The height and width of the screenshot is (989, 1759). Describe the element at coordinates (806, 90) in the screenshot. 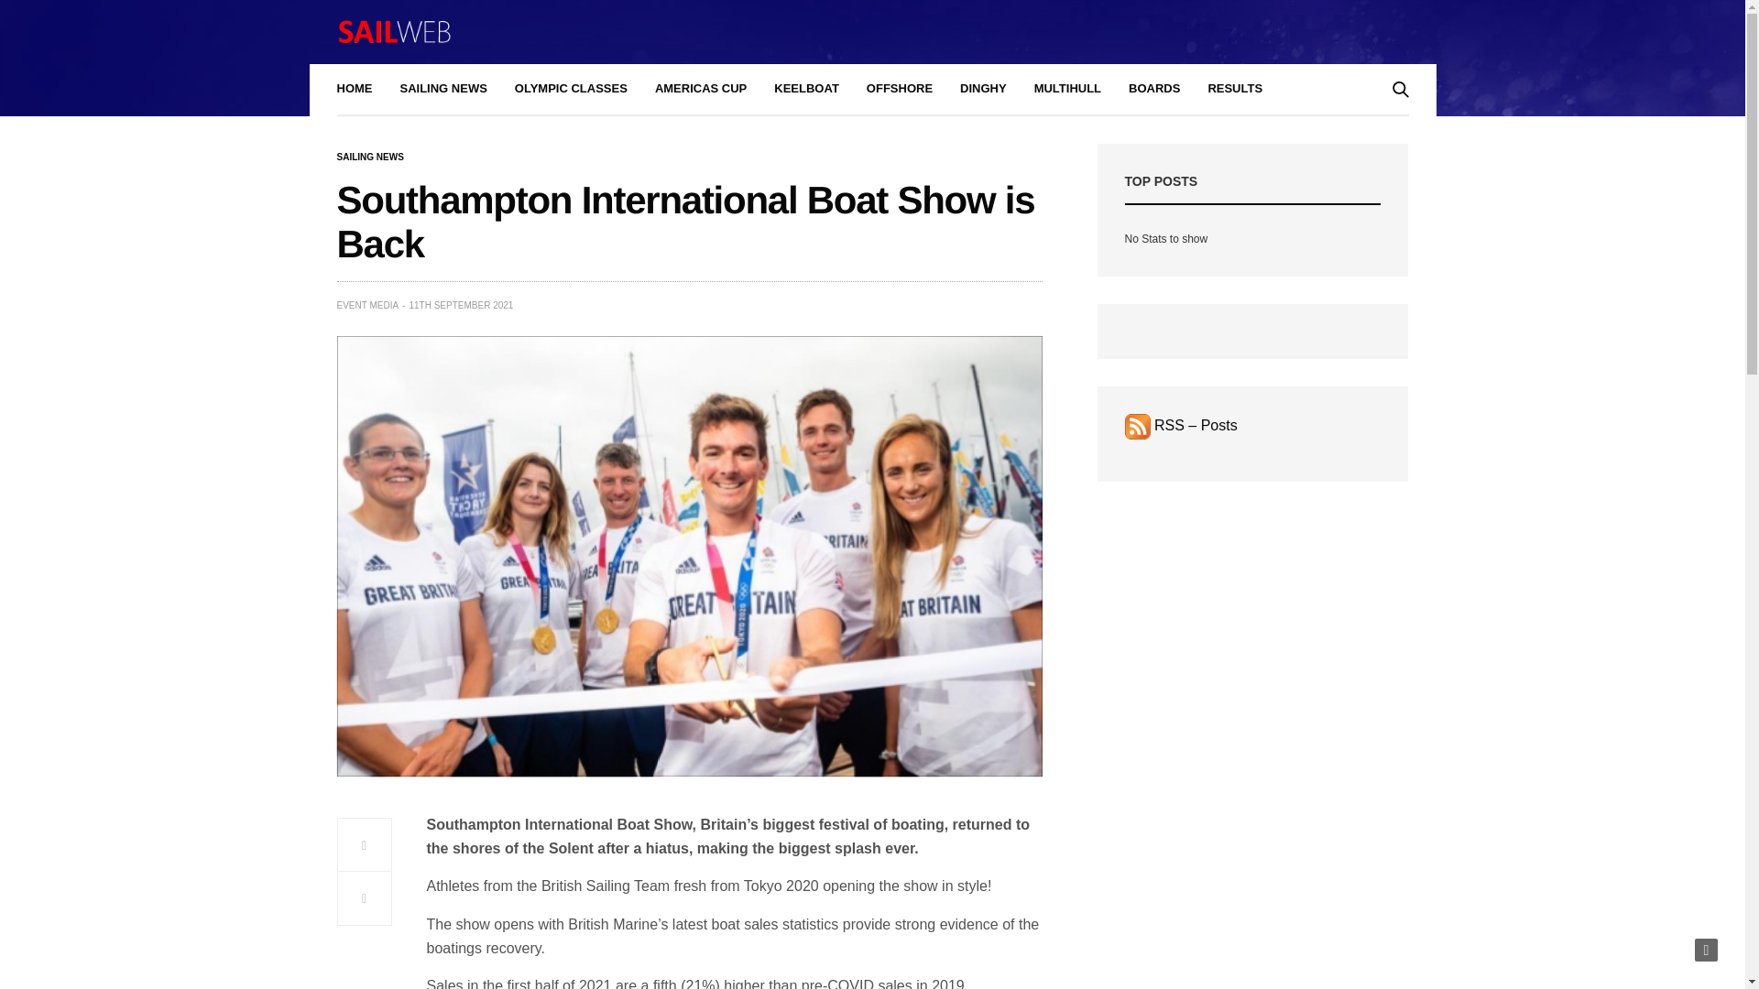

I see `KEELBOAT` at that location.